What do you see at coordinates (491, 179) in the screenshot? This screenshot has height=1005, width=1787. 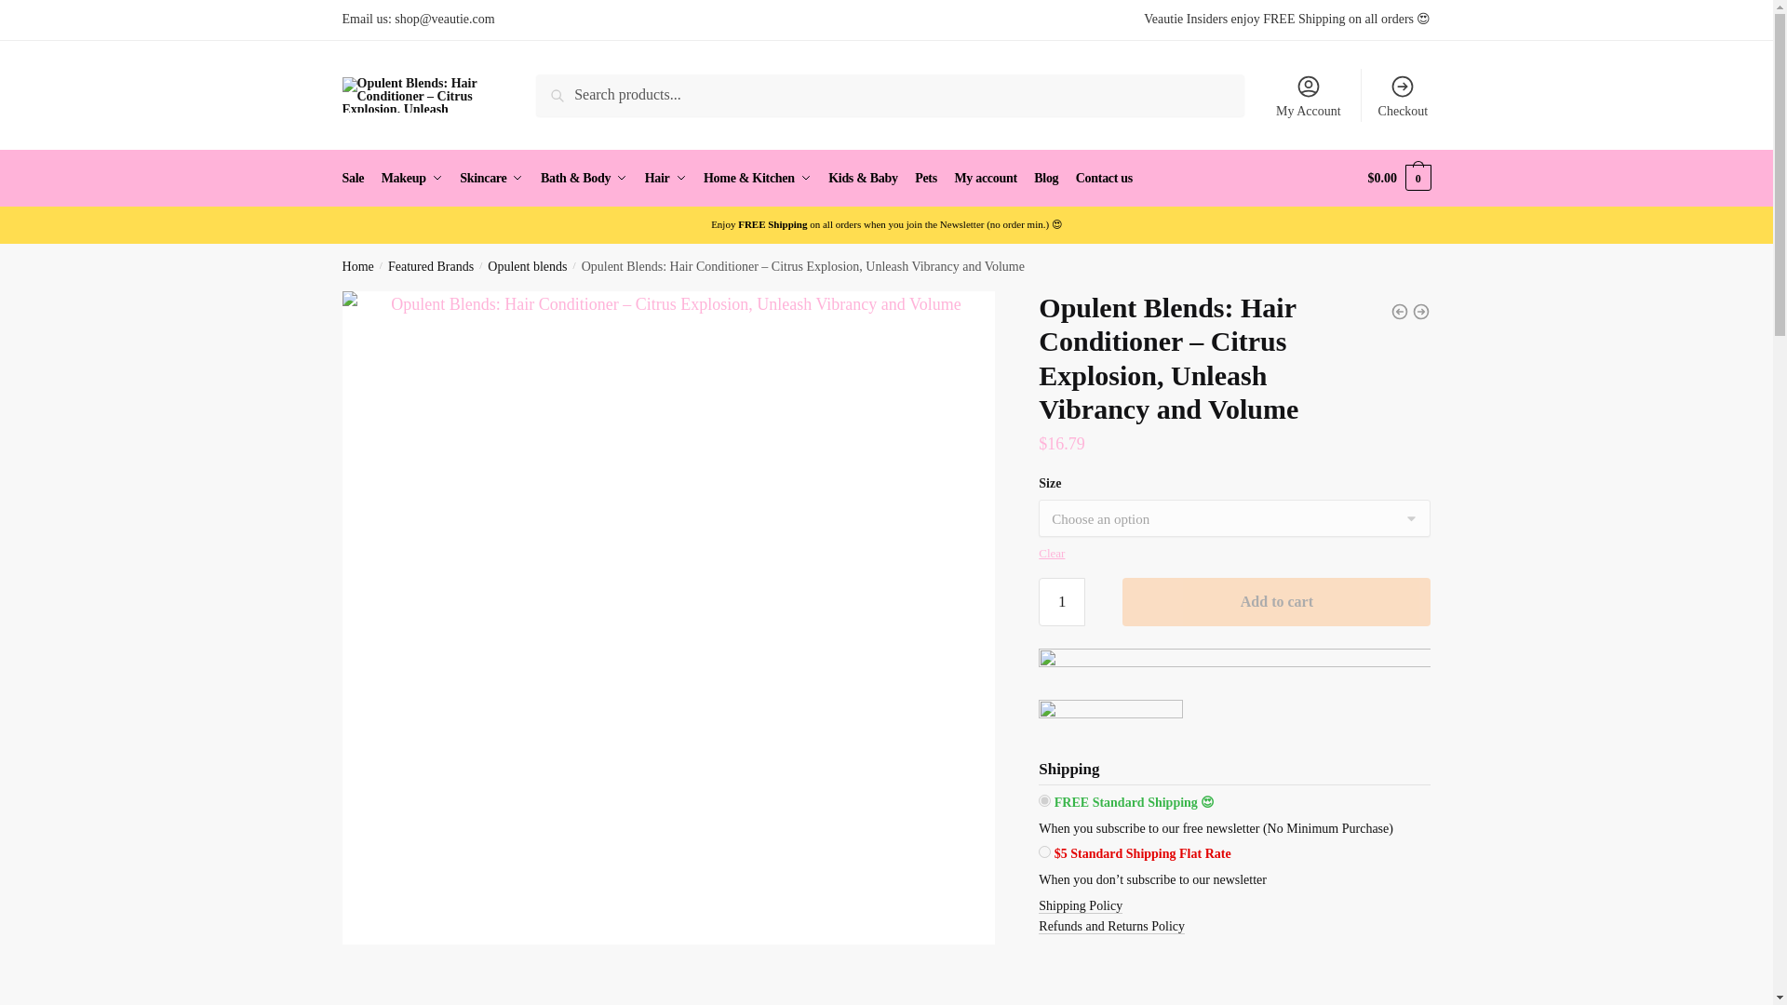 I see `Skincare` at bounding box center [491, 179].